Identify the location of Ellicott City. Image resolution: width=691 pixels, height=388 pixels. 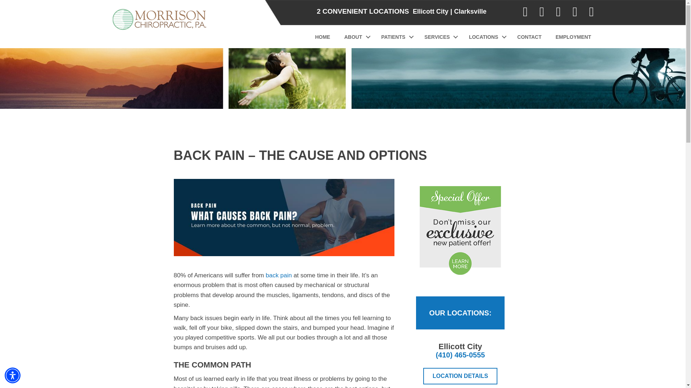
(430, 11).